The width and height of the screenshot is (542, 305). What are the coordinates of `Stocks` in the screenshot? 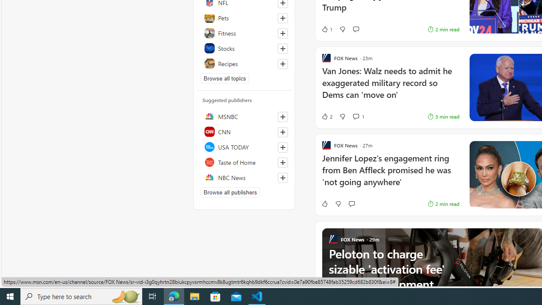 It's located at (244, 48).